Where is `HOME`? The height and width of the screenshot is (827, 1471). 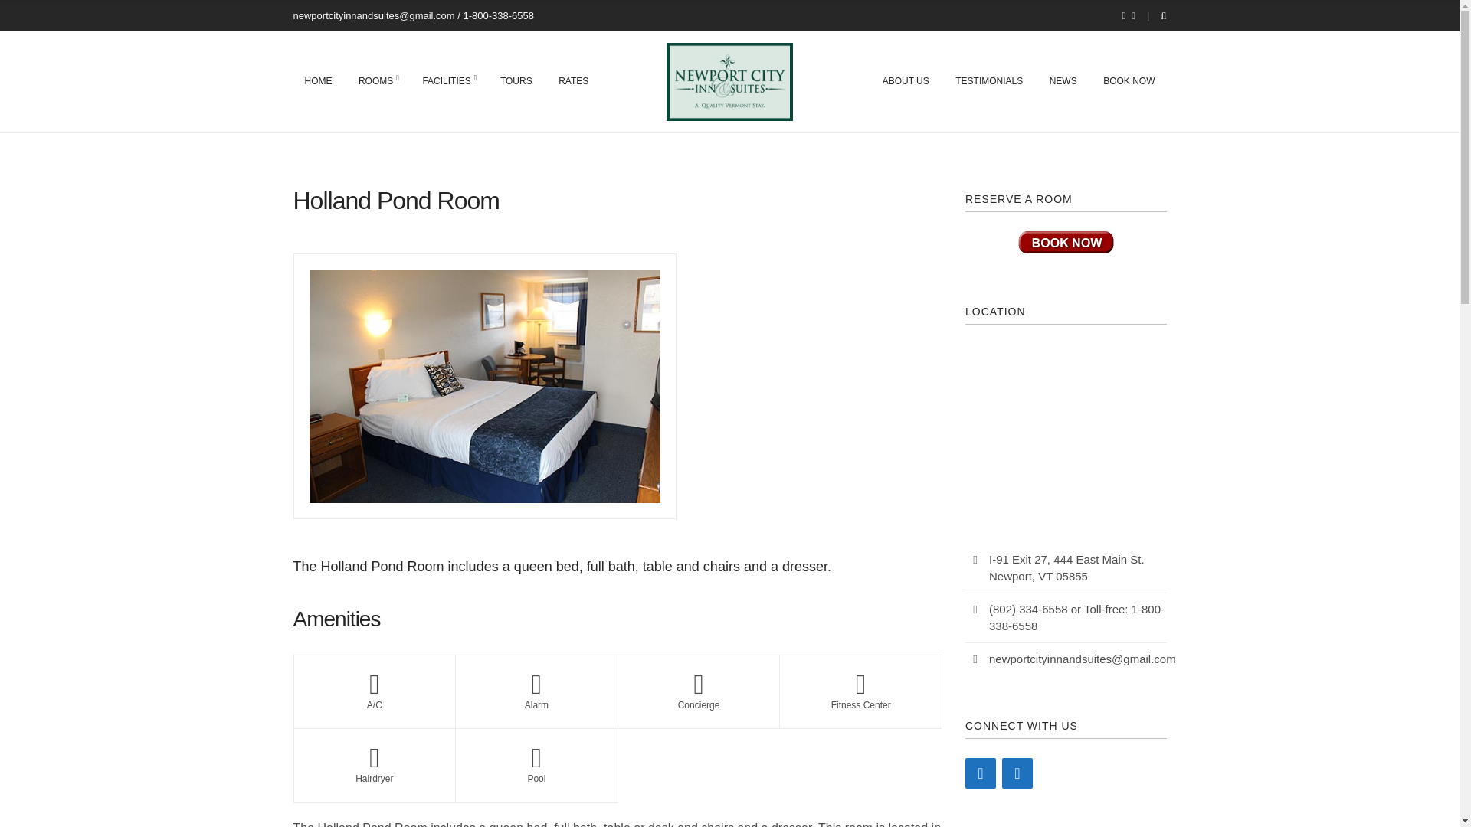 HOME is located at coordinates (318, 81).